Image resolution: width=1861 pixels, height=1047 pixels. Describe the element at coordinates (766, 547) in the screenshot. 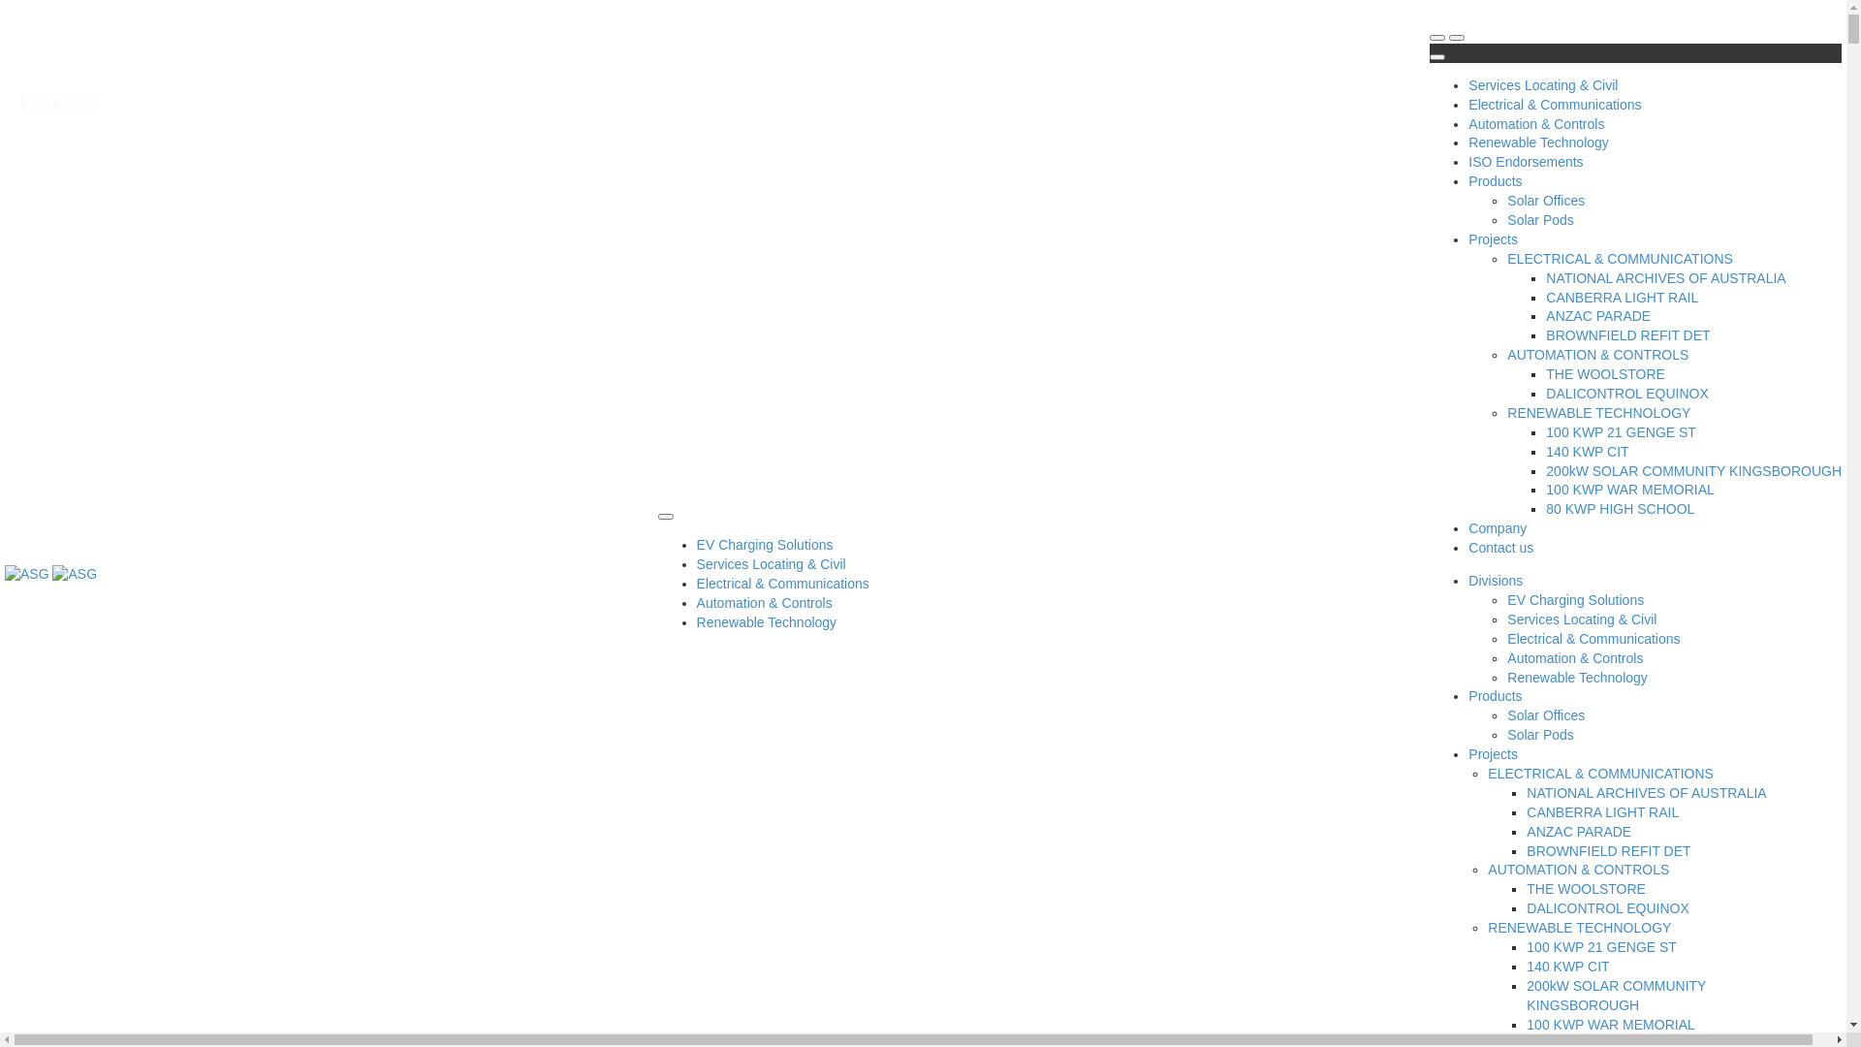

I see `EV Charging Solutions` at that location.